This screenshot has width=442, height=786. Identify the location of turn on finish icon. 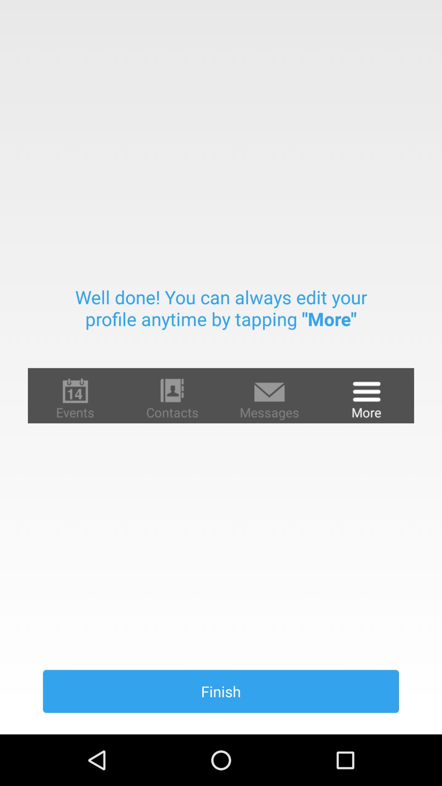
(221, 691).